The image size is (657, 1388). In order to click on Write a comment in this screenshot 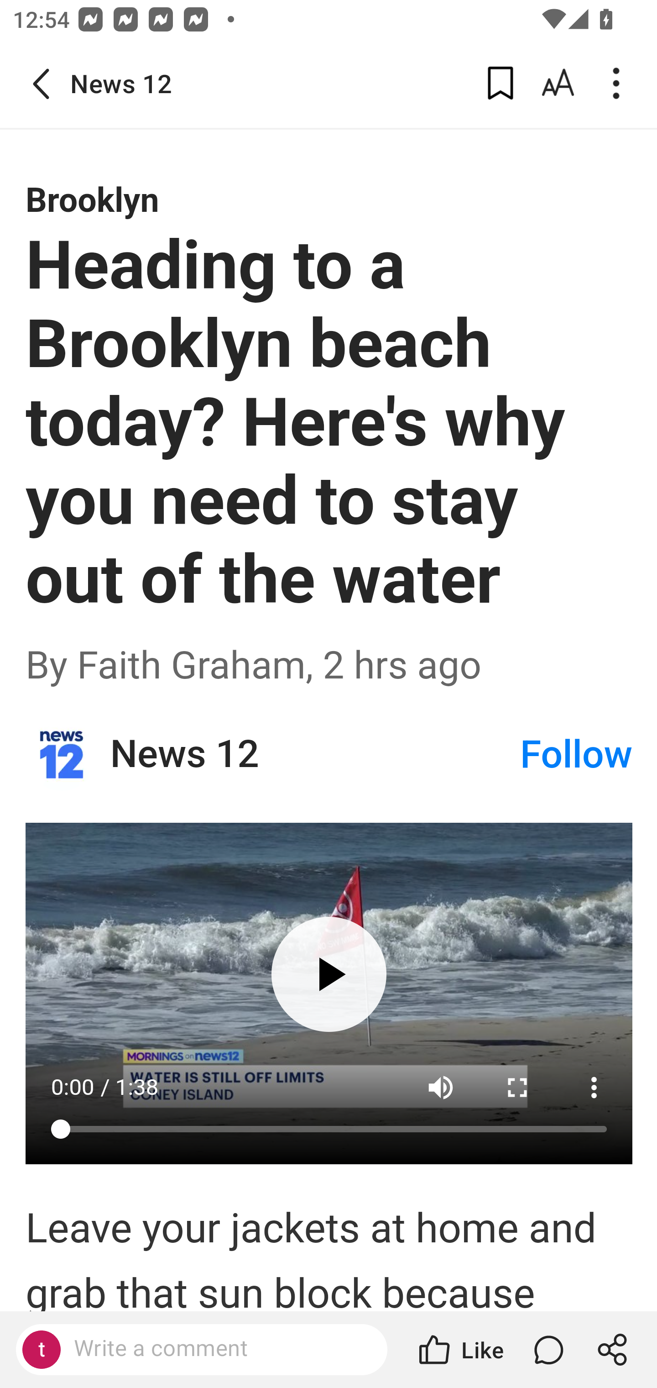, I will do `click(202, 1350)`.